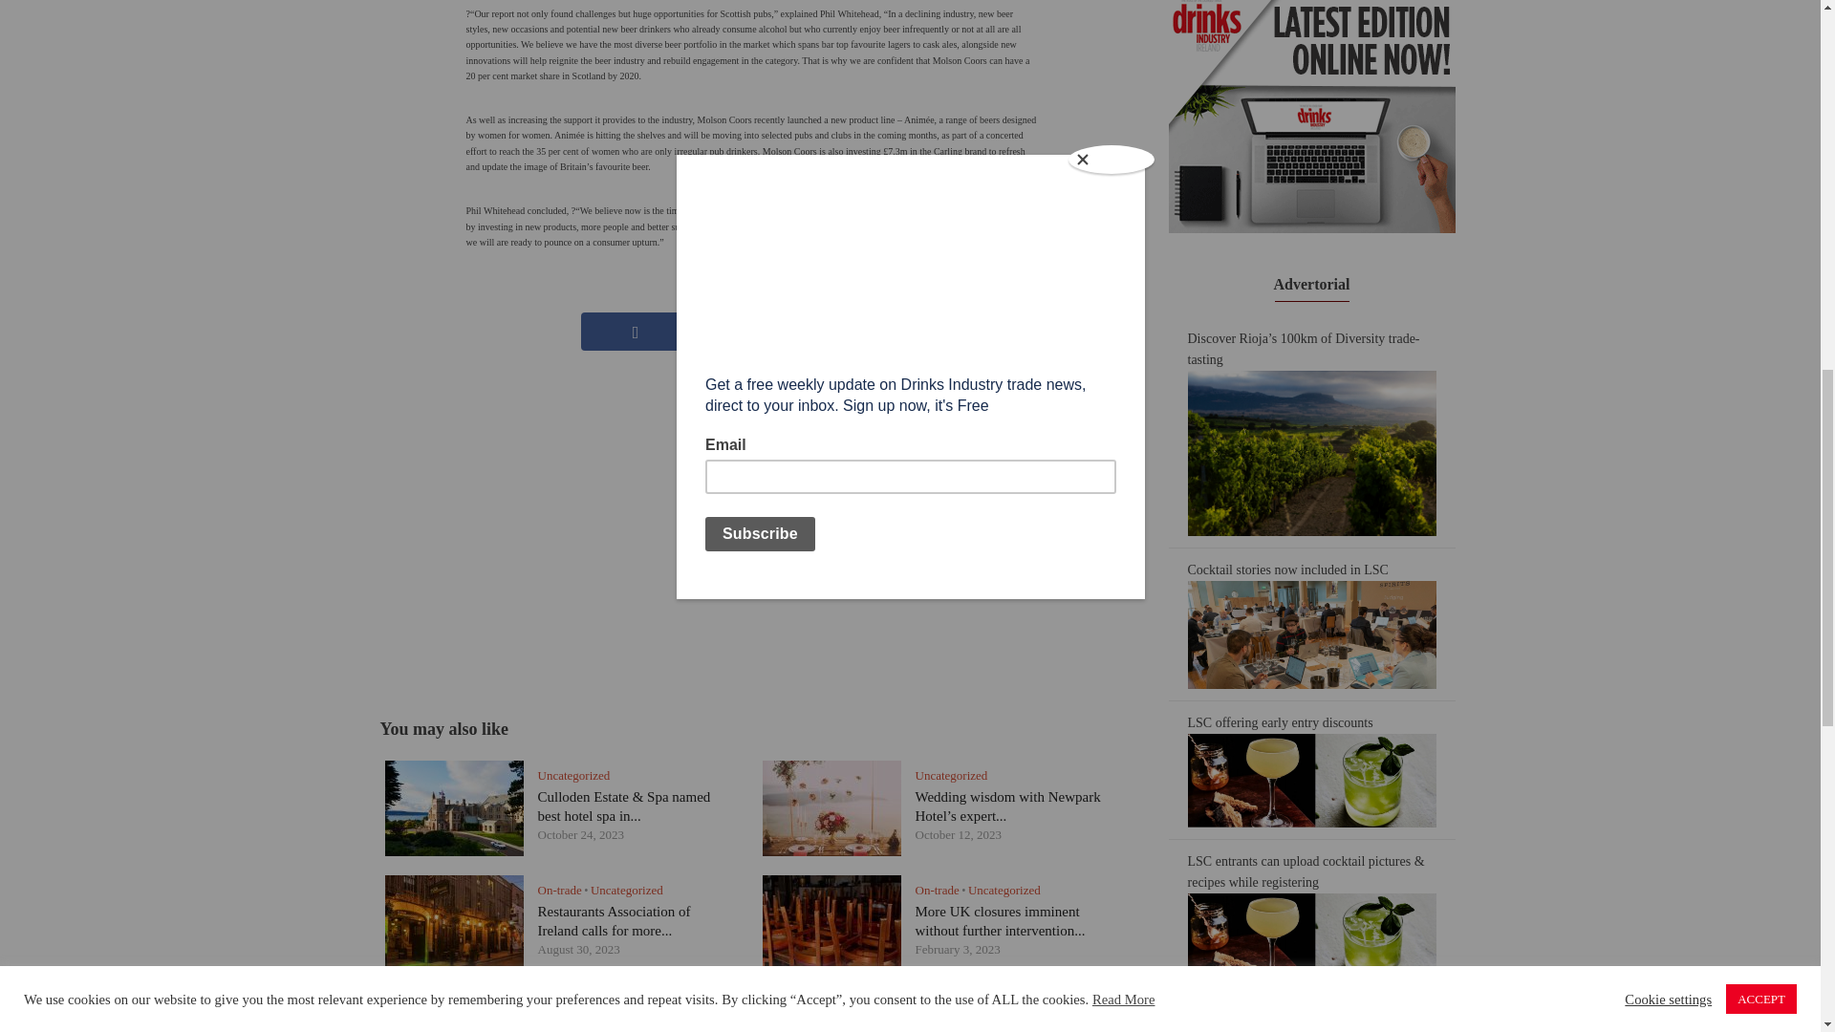 Image resolution: width=1835 pixels, height=1032 pixels. I want to click on Licensed Wisdom XXI, so click(603, 1029).